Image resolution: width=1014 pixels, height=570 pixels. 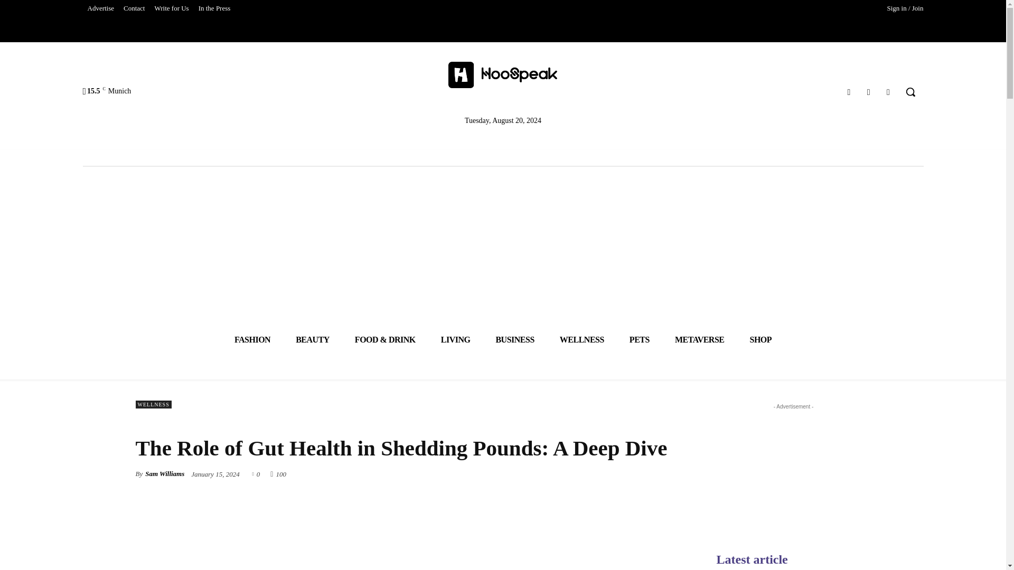 I want to click on In the Press, so click(x=214, y=8).